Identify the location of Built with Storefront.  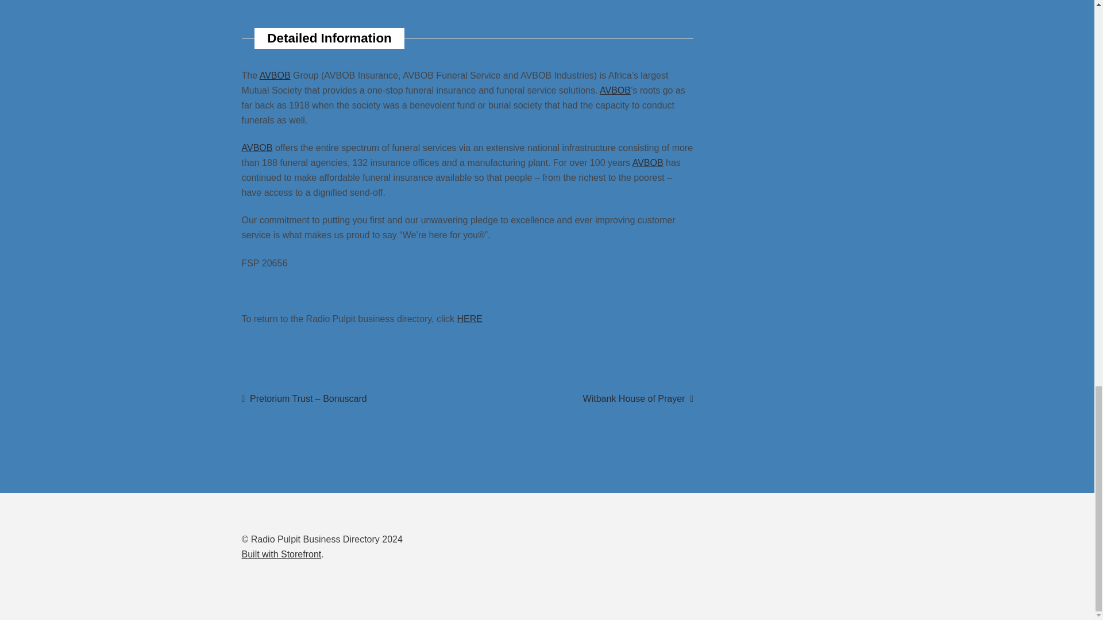
(638, 398).